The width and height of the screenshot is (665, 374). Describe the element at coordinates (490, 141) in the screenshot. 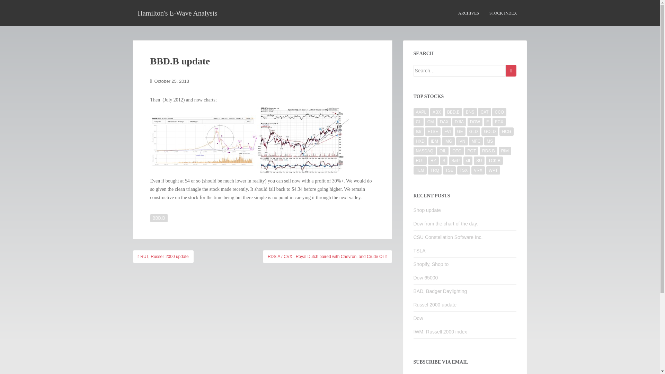

I see `MS` at that location.